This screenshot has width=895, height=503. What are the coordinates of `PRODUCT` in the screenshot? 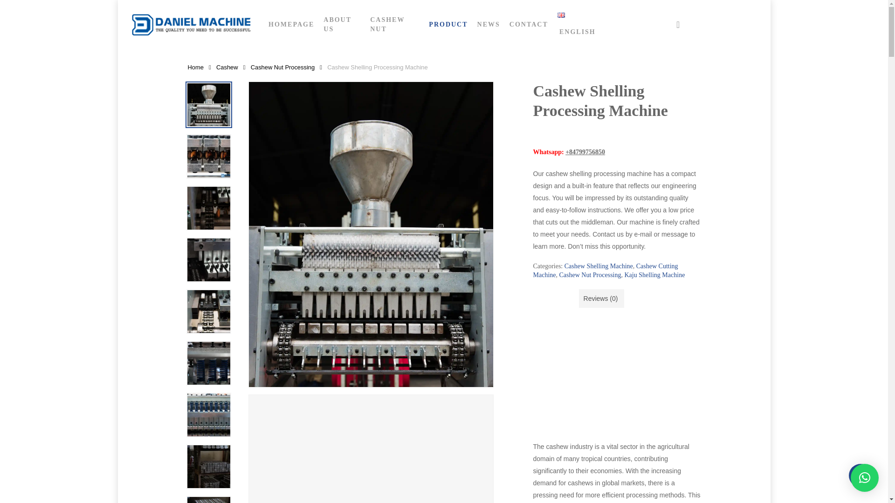 It's located at (448, 24).